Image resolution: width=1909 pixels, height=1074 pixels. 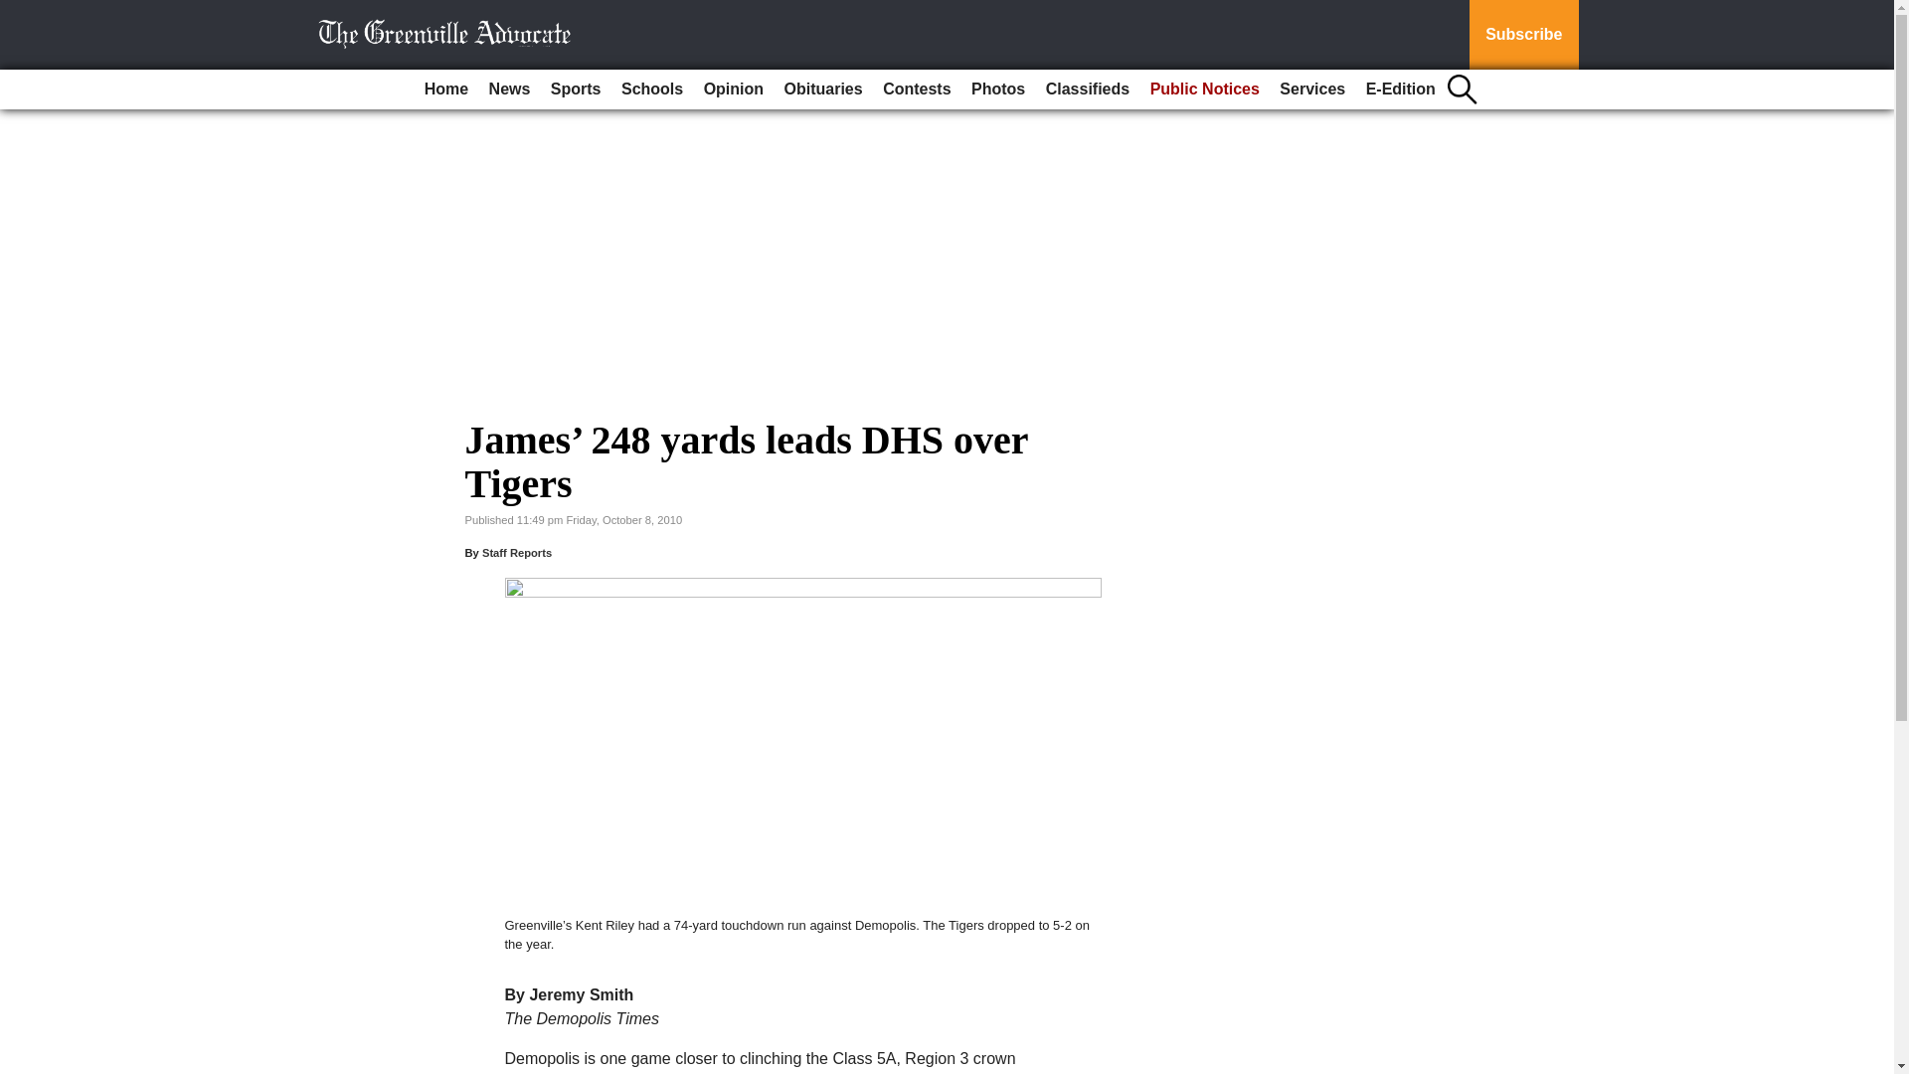 What do you see at coordinates (652, 89) in the screenshot?
I see `Schools` at bounding box center [652, 89].